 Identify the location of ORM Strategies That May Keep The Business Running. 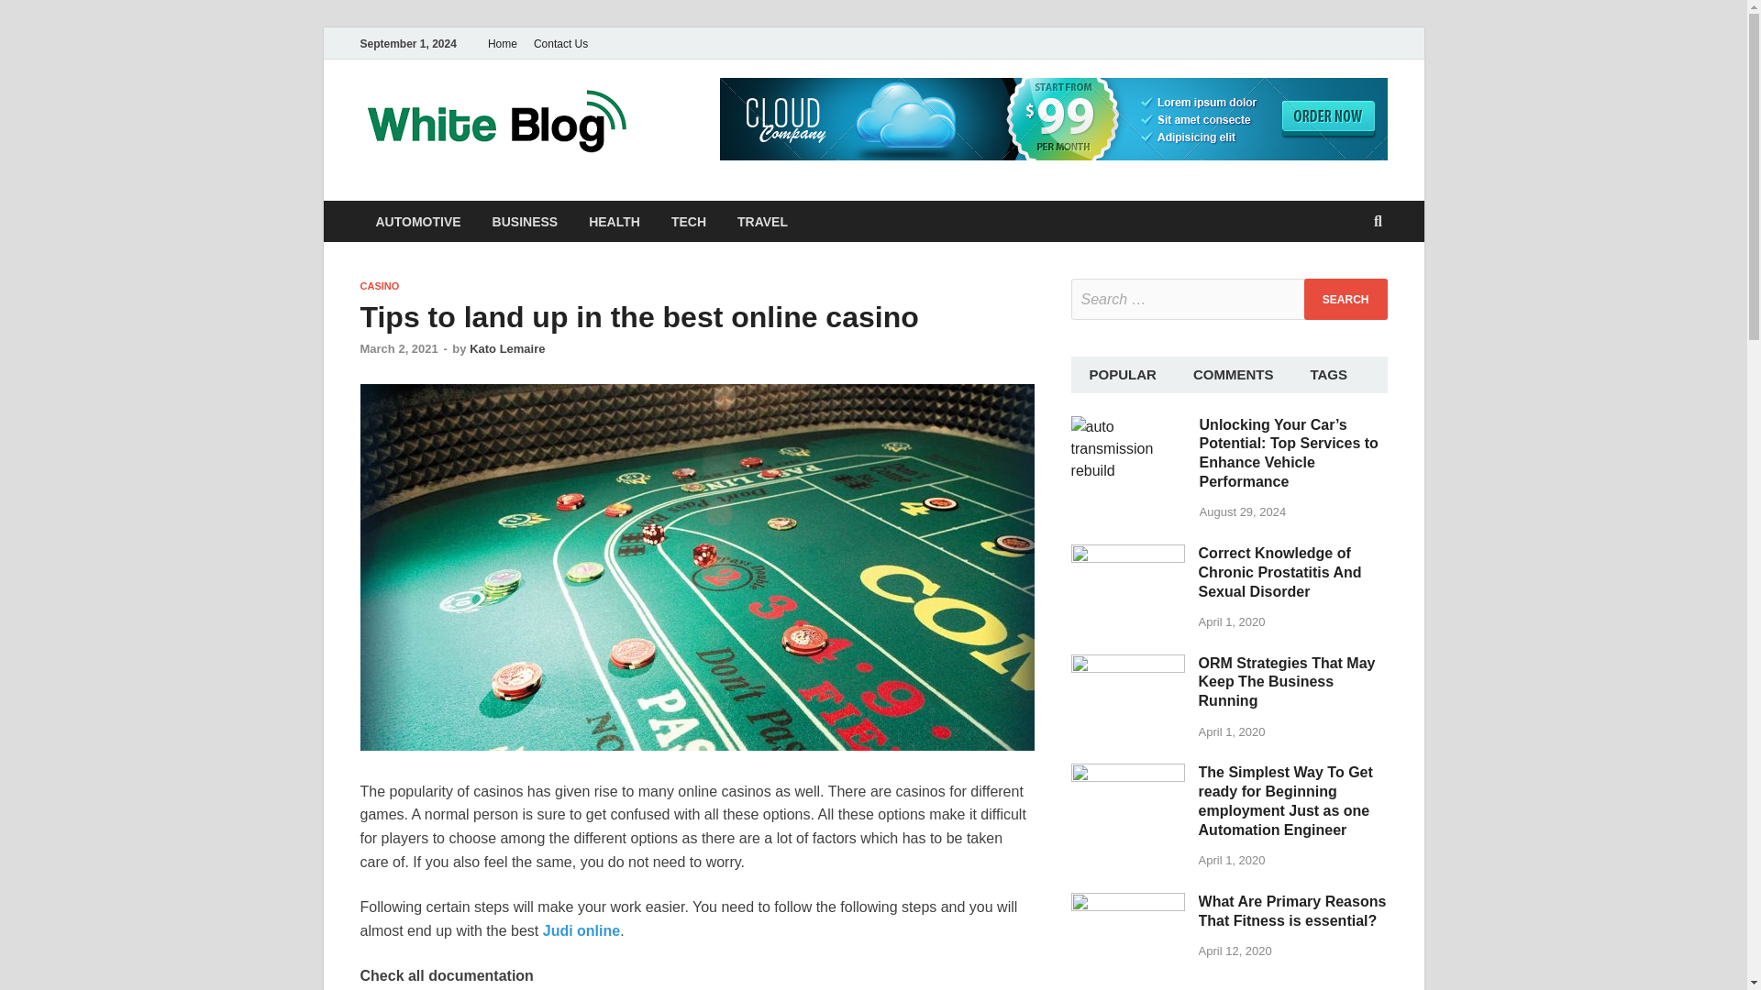
(1287, 682).